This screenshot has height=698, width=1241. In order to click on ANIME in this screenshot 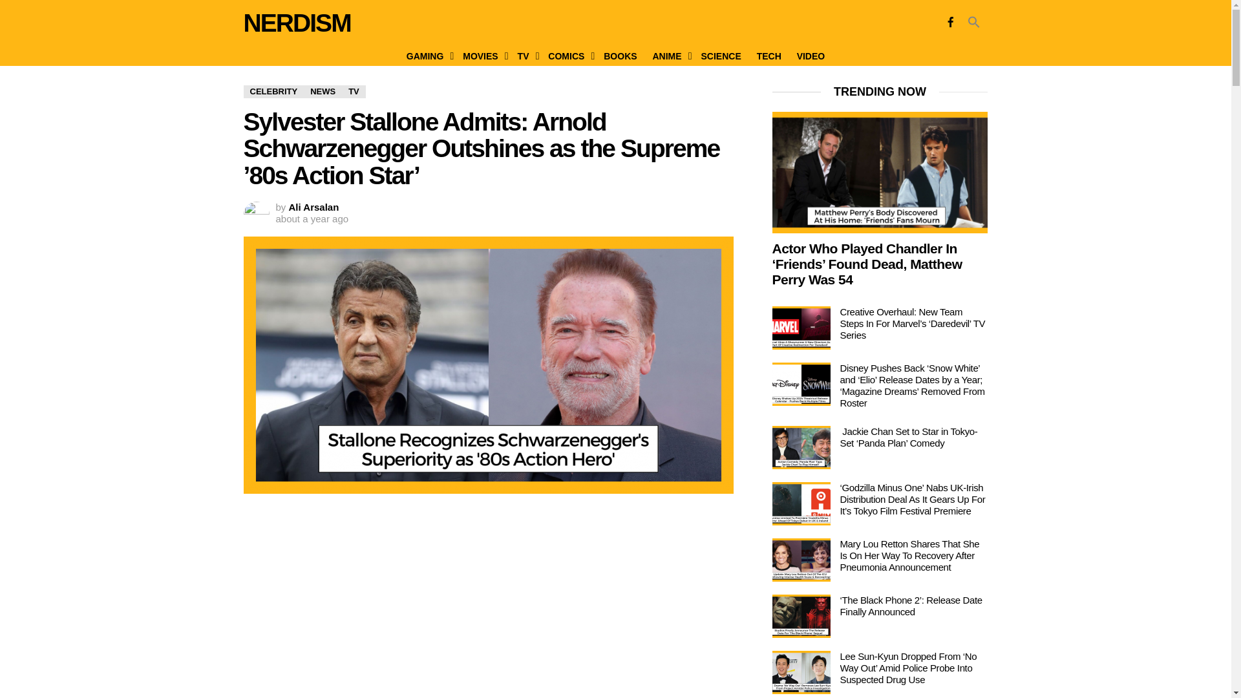, I will do `click(668, 56)`.